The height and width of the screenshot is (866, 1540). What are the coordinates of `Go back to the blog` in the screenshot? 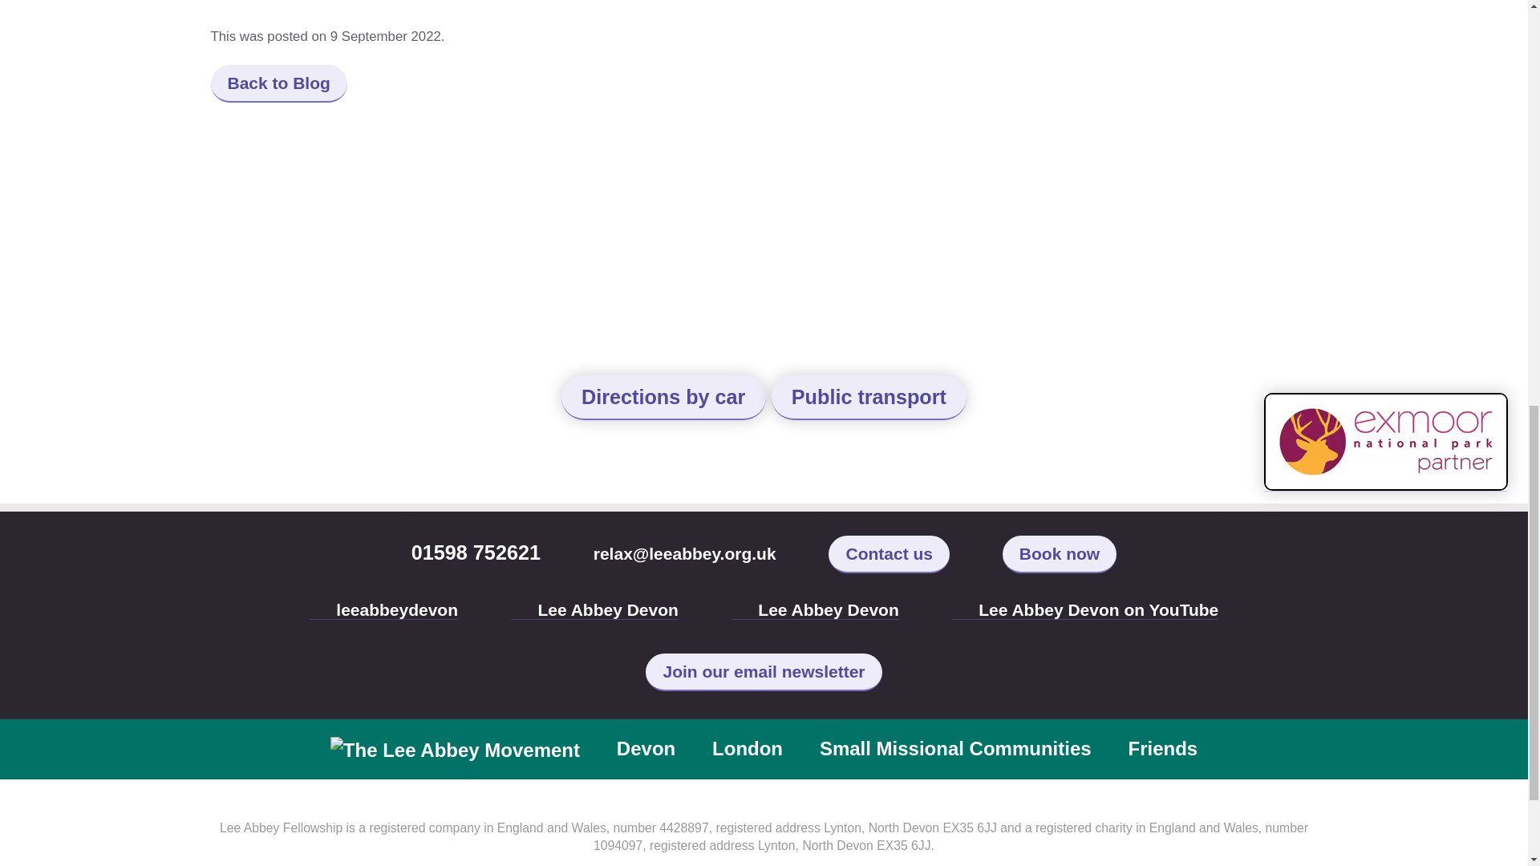 It's located at (278, 83).